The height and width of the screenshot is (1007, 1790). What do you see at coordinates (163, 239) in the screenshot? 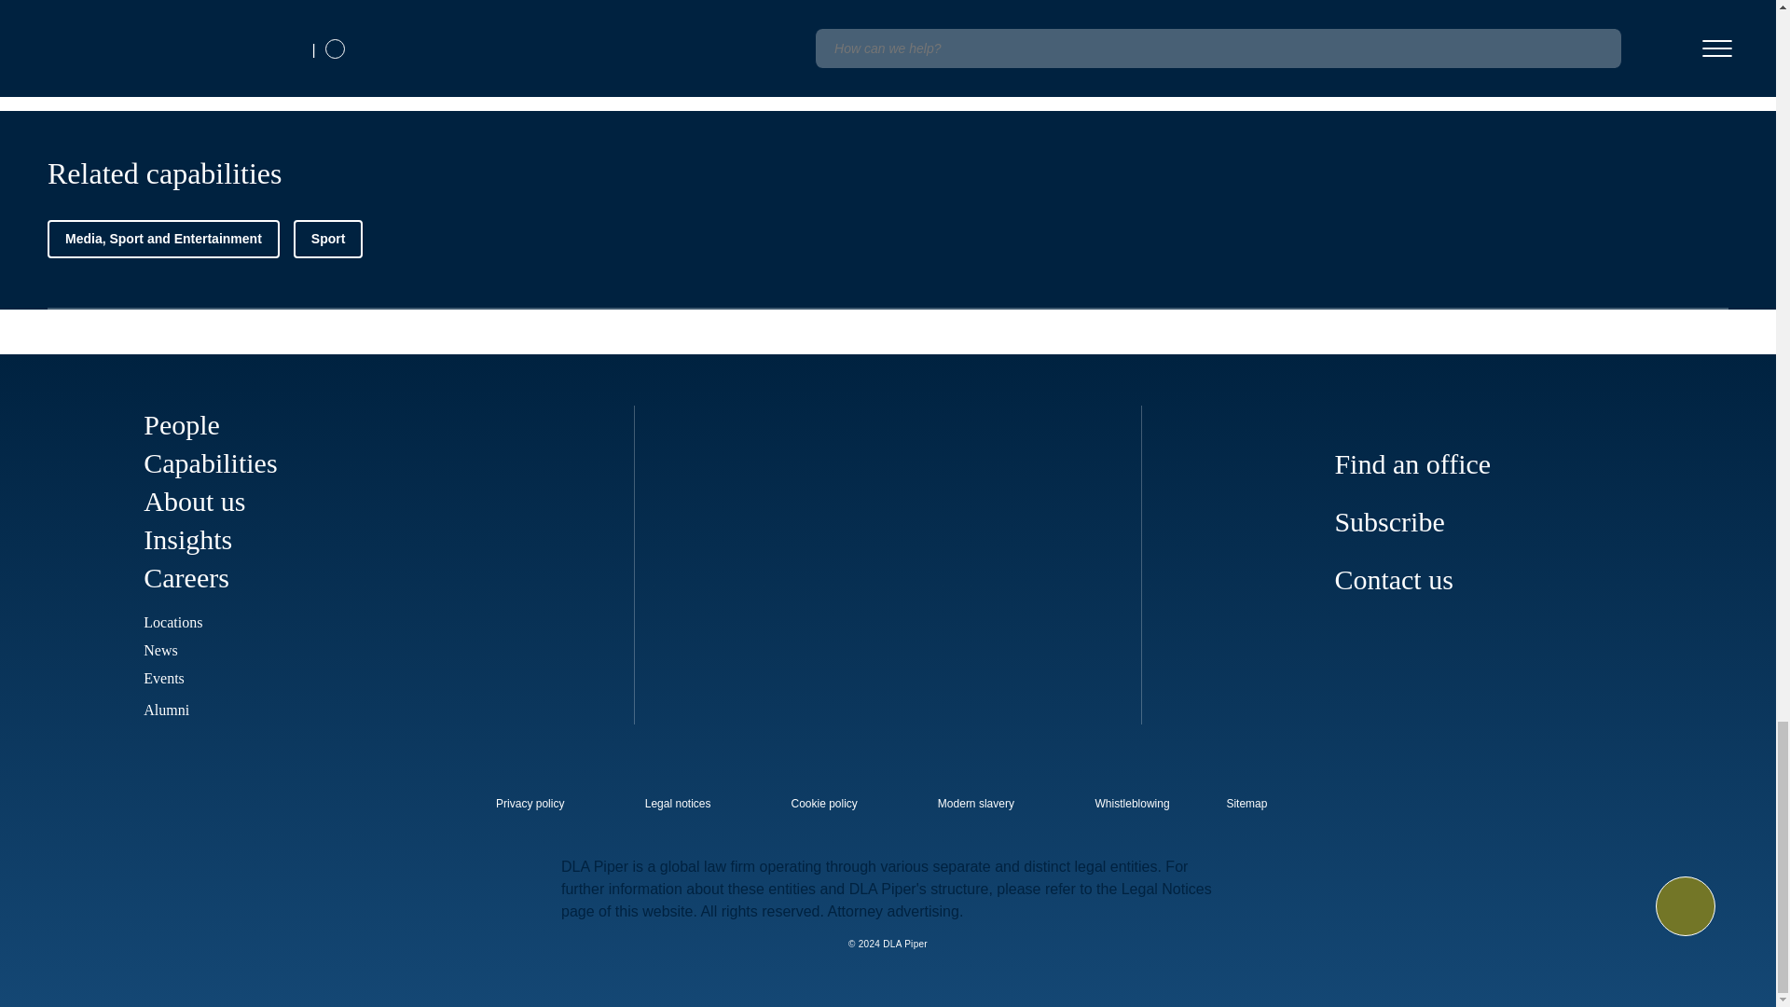
I see `Media, Sport and Entertainment` at bounding box center [163, 239].